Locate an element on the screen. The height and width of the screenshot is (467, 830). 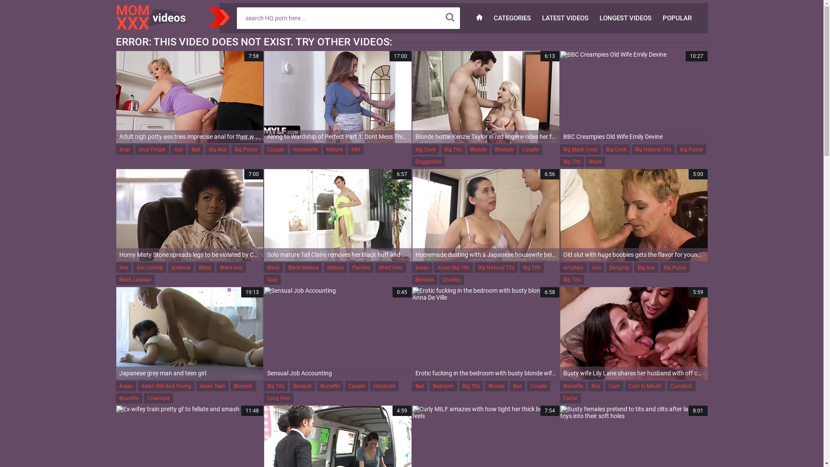
Black is located at coordinates (273, 268).